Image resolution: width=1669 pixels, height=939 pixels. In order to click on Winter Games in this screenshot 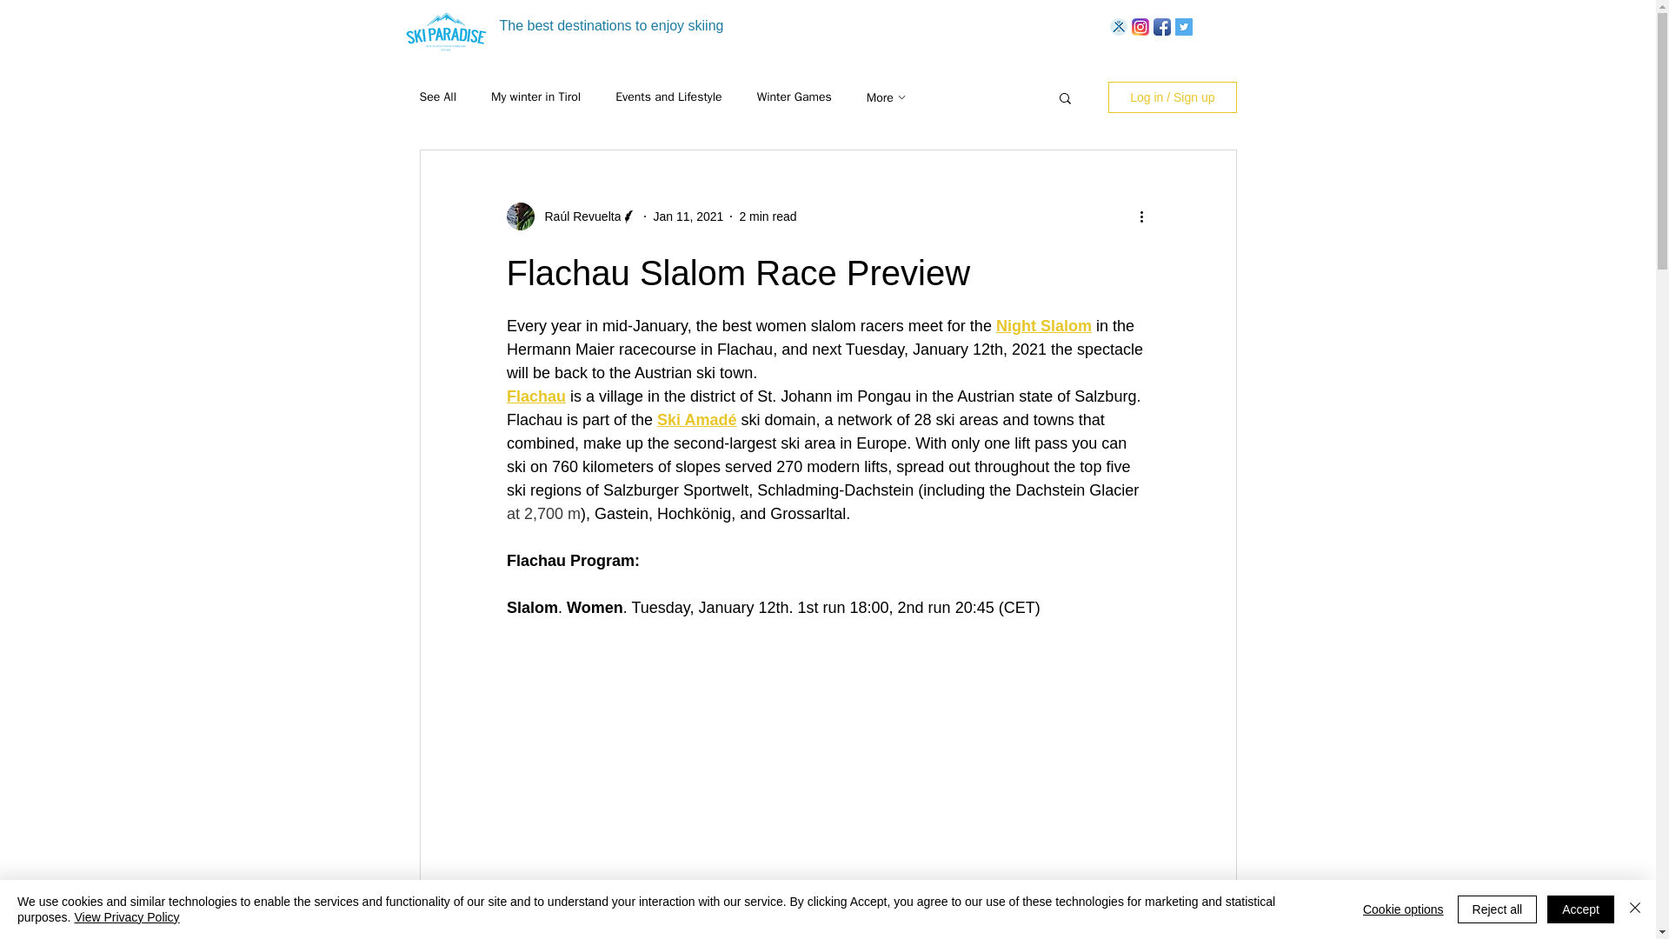, I will do `click(795, 97)`.